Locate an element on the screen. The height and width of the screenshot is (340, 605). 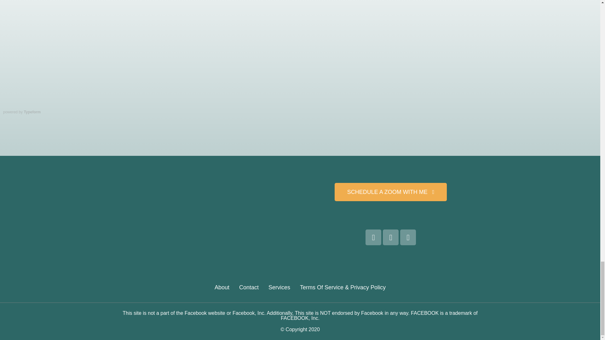
Typeform is located at coordinates (32, 112).